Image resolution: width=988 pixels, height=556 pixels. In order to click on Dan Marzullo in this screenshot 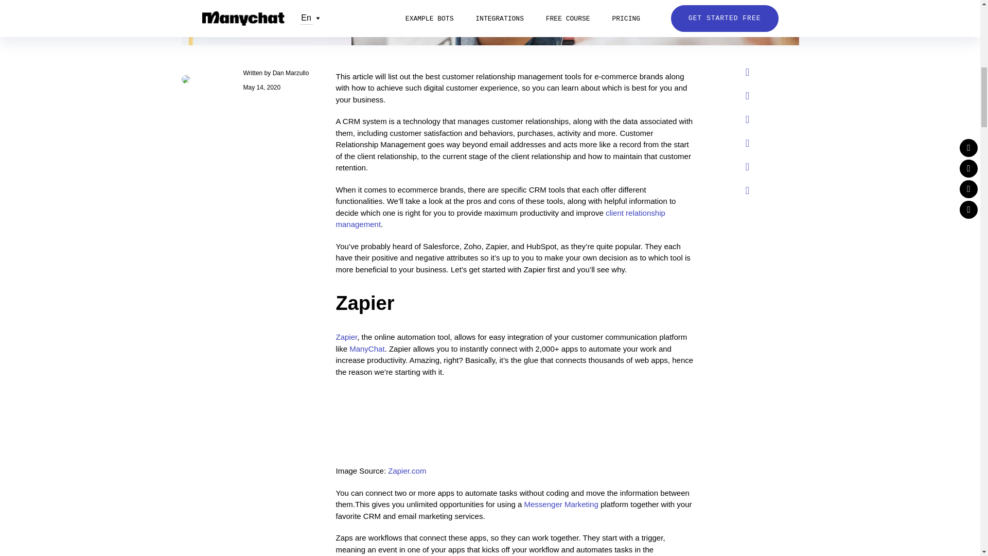, I will do `click(290, 72)`.